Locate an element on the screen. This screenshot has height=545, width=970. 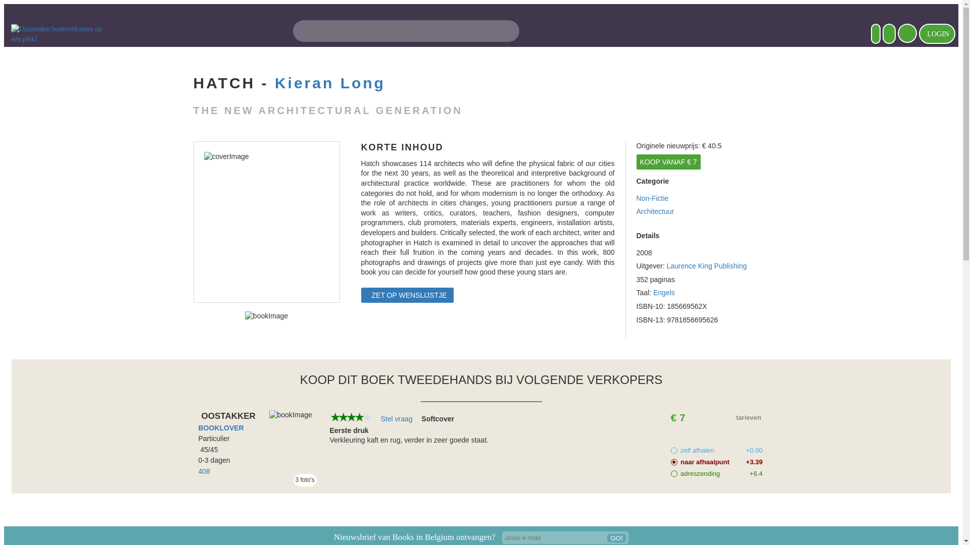
tarieven  is located at coordinates (749, 418).